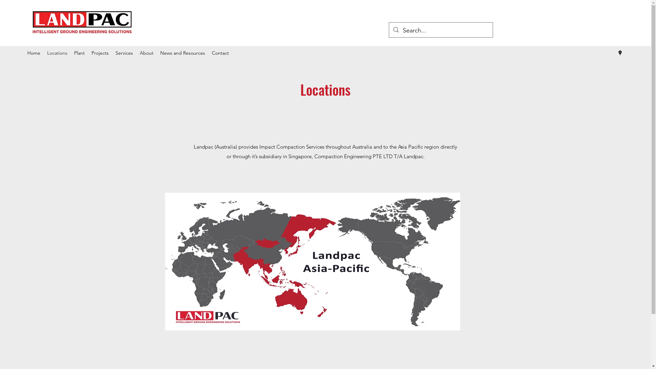  What do you see at coordinates (34, 53) in the screenshot?
I see `Home` at bounding box center [34, 53].